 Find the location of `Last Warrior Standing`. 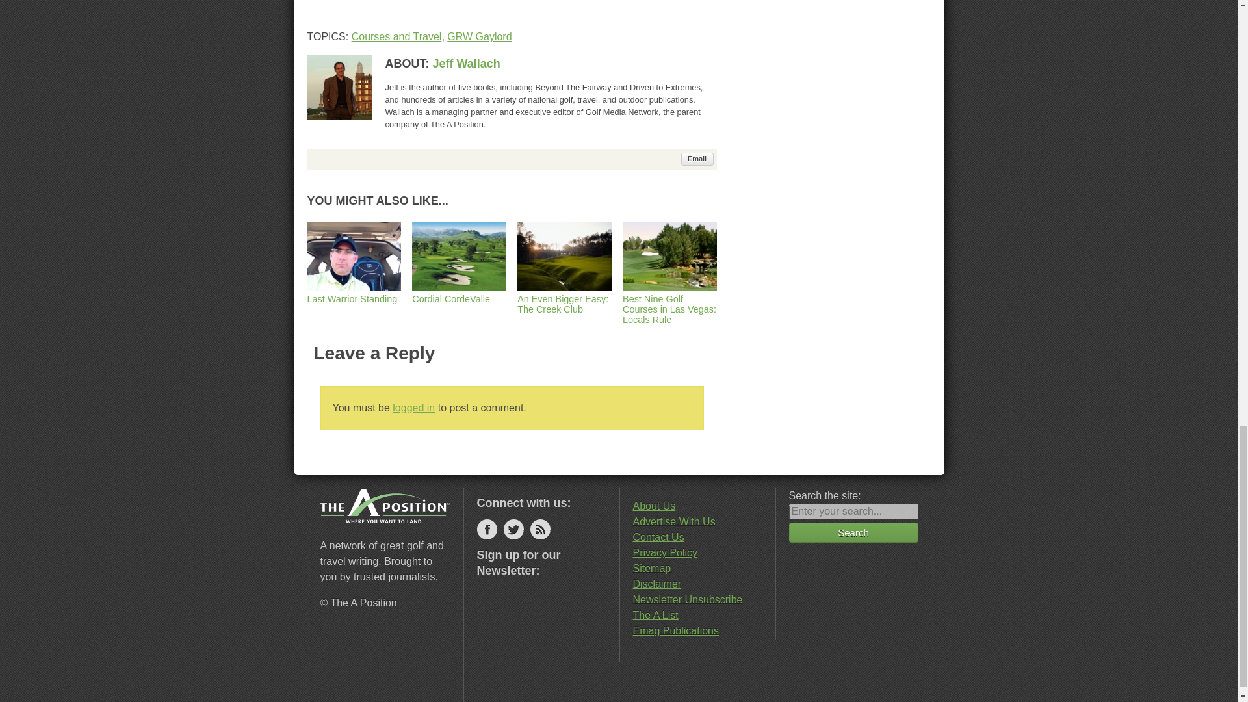

Last Warrior Standing is located at coordinates (354, 292).